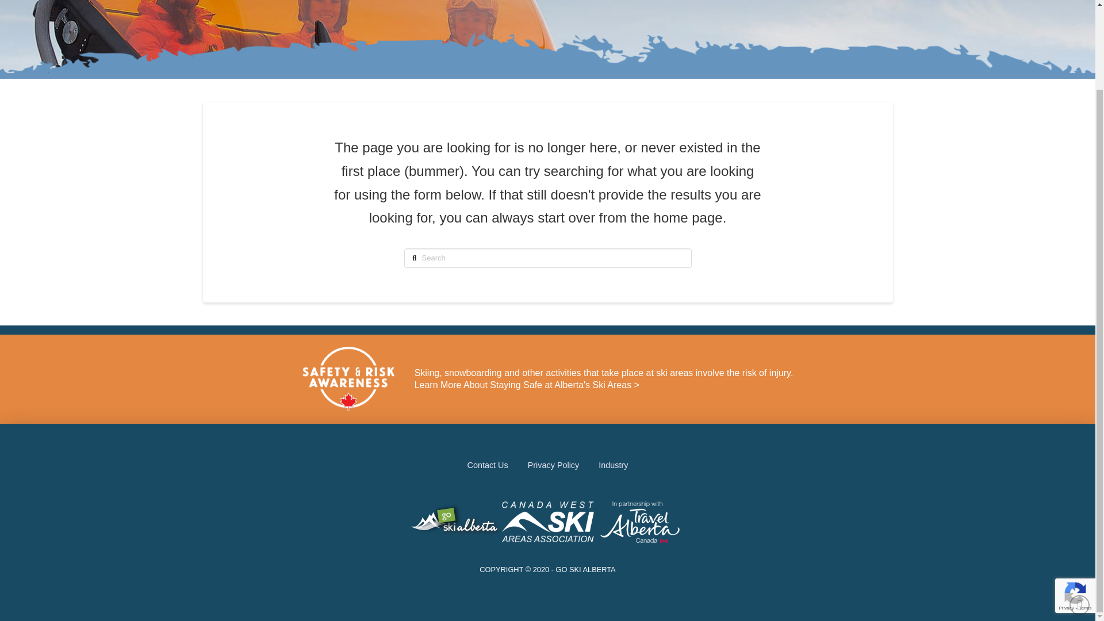 The image size is (1104, 621). Describe the element at coordinates (613, 465) in the screenshot. I see `Industry` at that location.